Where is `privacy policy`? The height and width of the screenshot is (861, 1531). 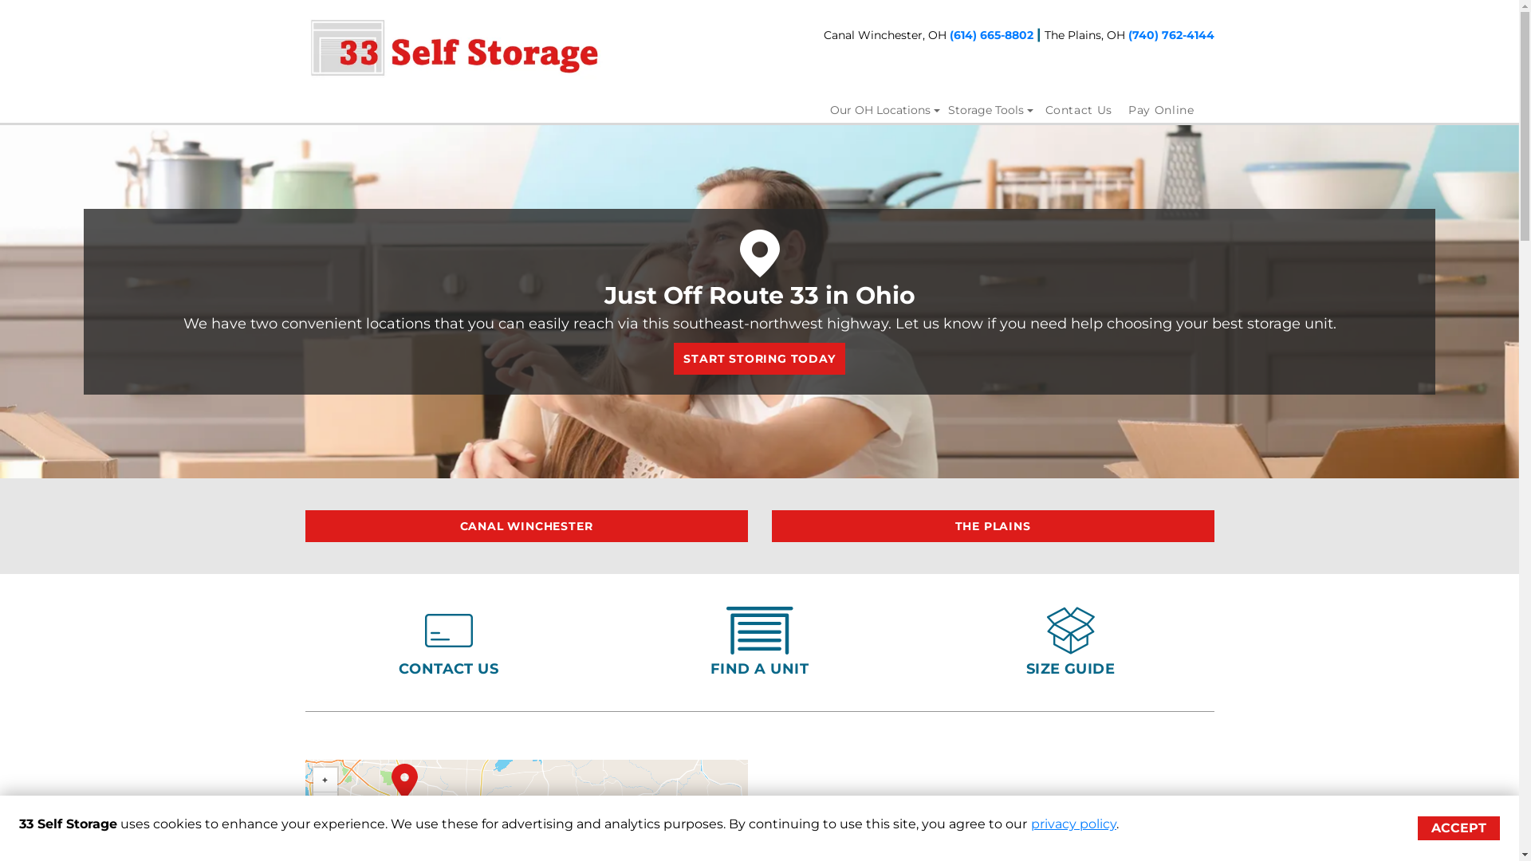
privacy policy is located at coordinates (1073, 824).